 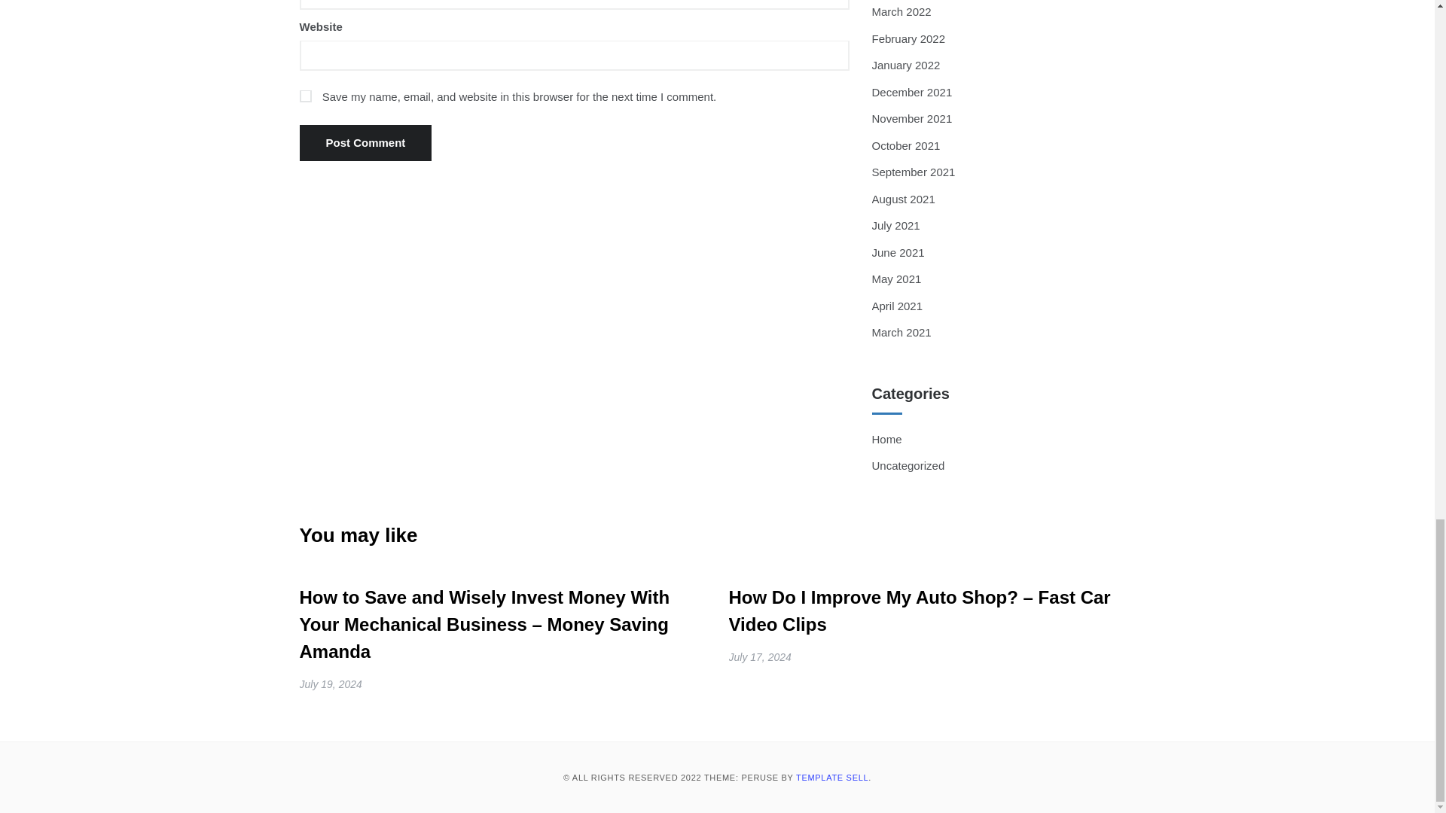 I want to click on Post Comment, so click(x=366, y=143).